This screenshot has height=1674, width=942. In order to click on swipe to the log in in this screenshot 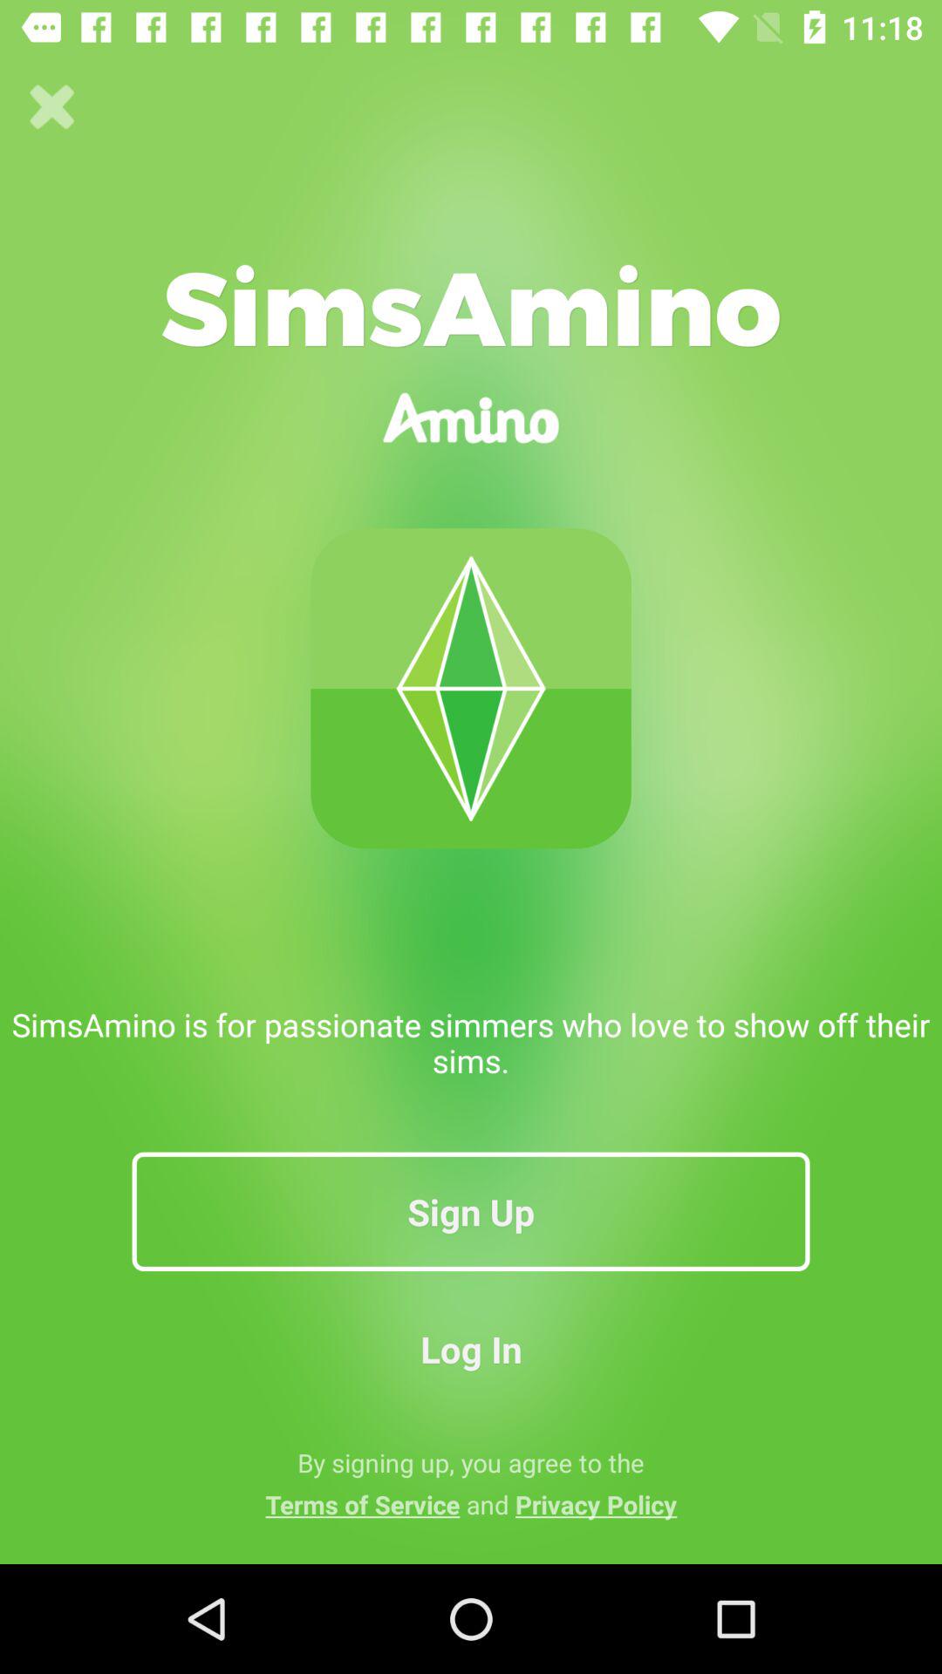, I will do `click(471, 1348)`.